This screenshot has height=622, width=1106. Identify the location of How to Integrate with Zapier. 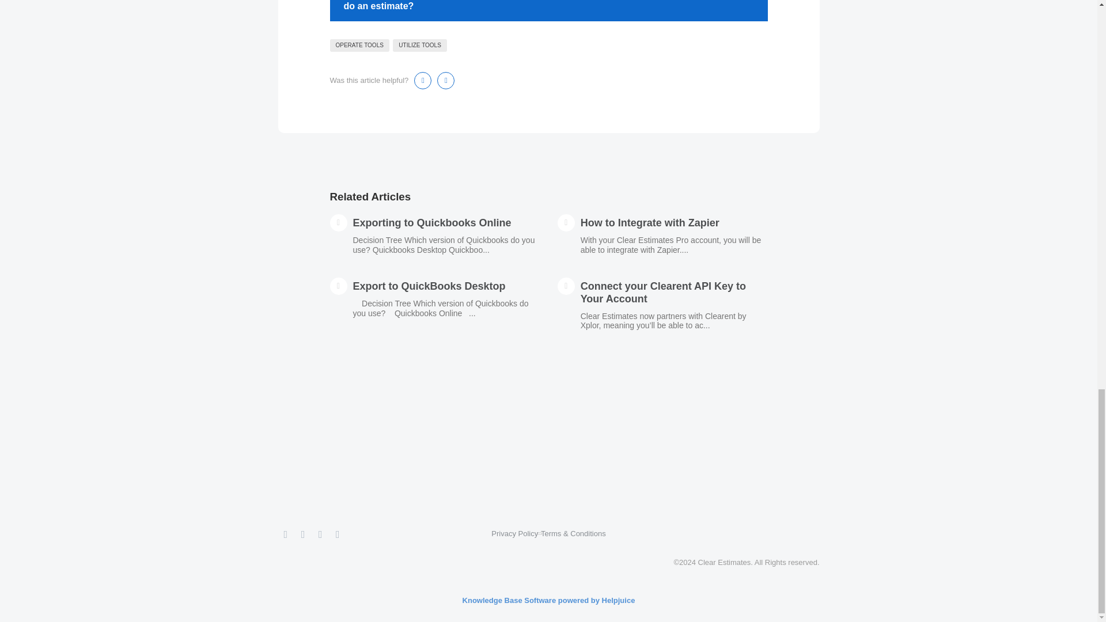
(650, 222).